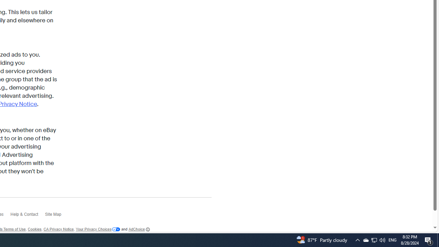  What do you see at coordinates (98, 230) in the screenshot?
I see `Your Privacy Choices` at bounding box center [98, 230].